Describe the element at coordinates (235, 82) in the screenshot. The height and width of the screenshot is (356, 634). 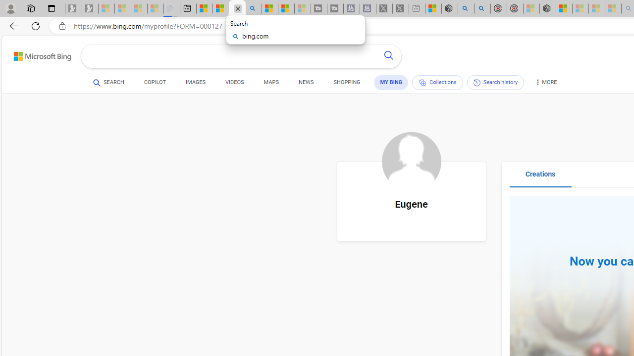
I see `VIDEOS` at that location.